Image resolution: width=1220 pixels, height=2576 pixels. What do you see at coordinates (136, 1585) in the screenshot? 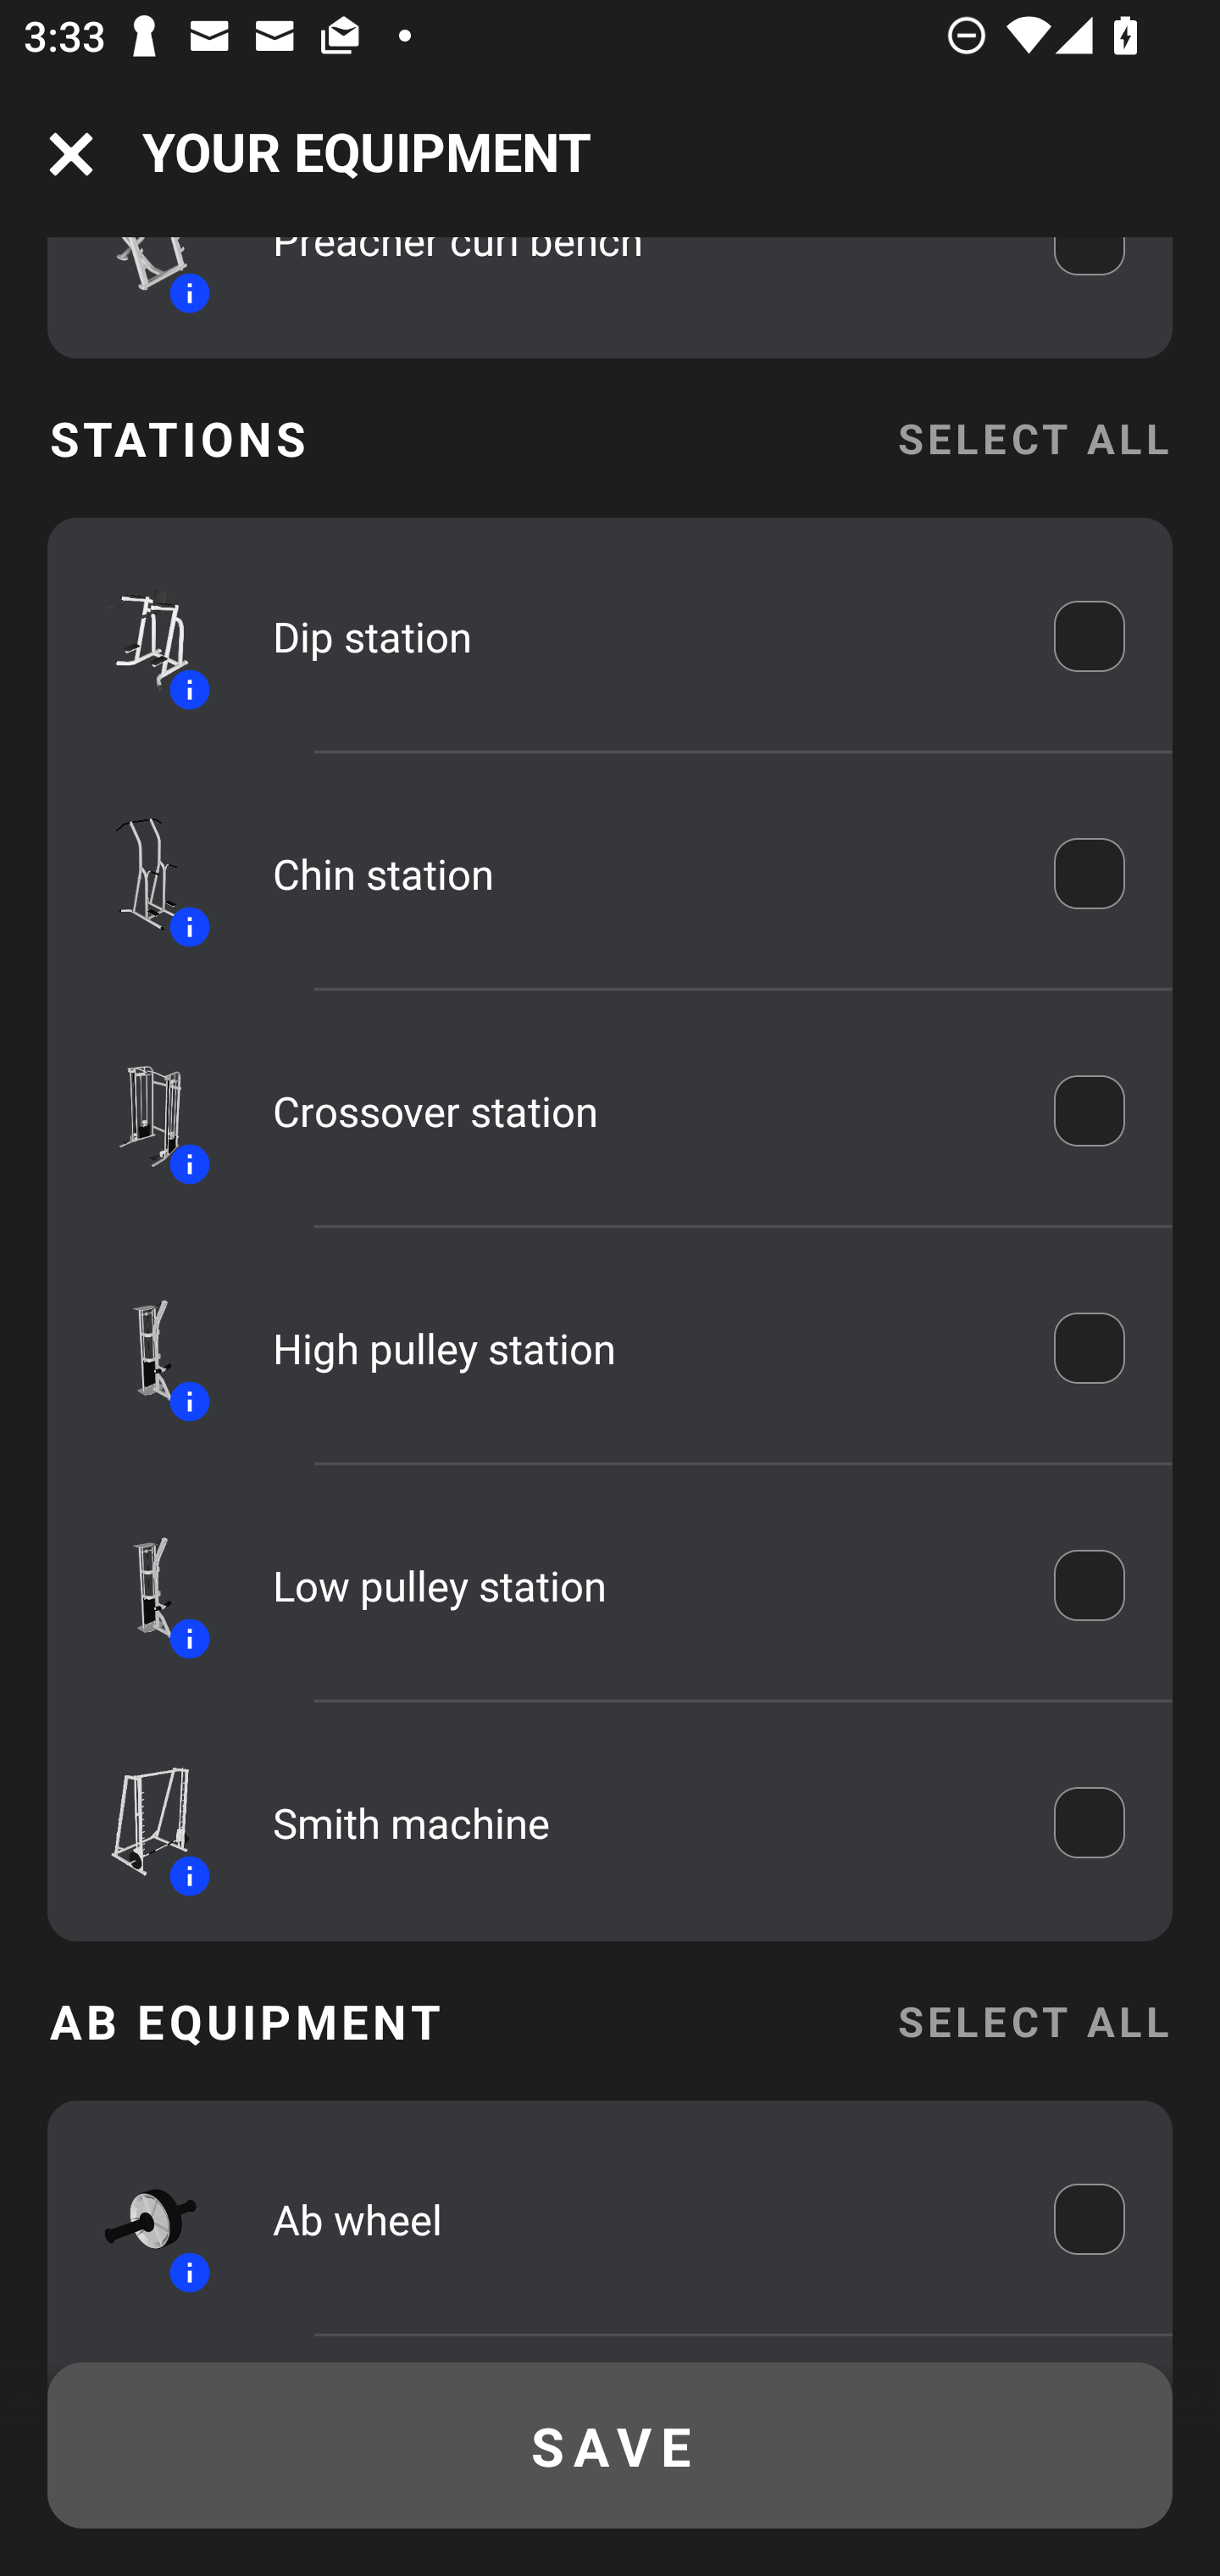
I see `Equipment icon Information icon` at bounding box center [136, 1585].